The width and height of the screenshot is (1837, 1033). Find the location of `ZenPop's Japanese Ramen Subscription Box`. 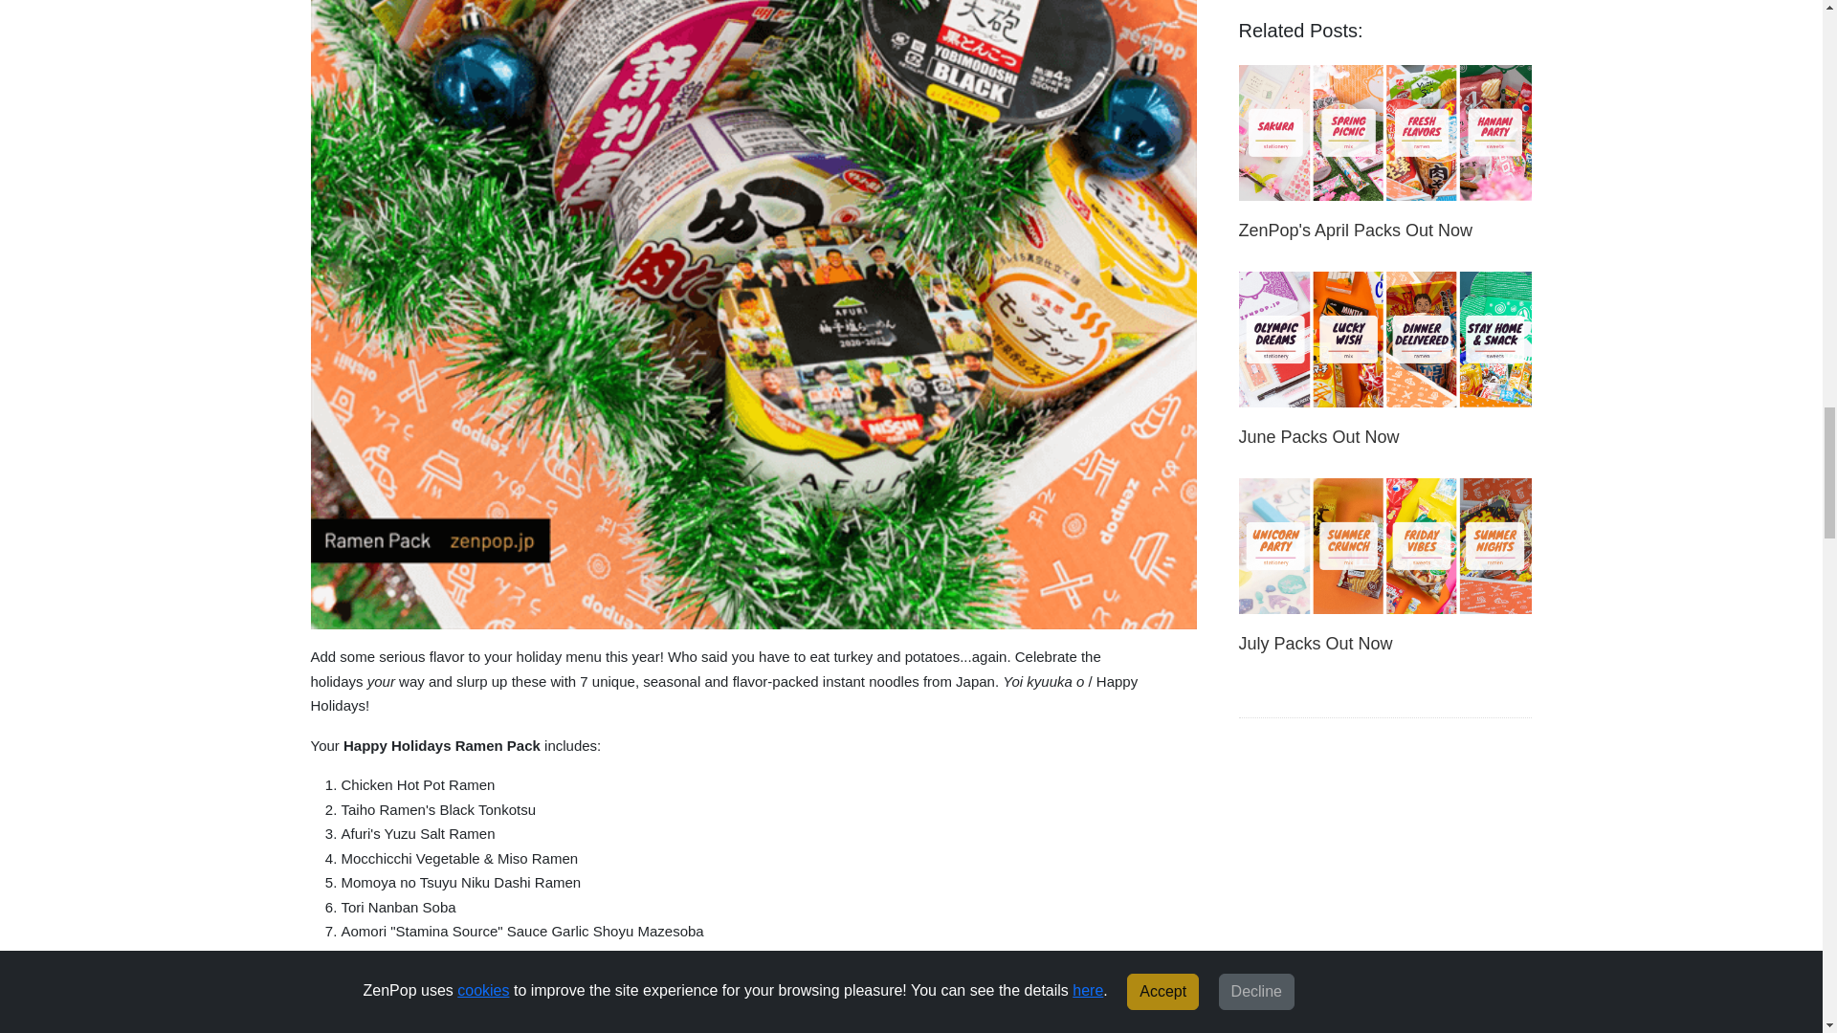

ZenPop's Japanese Ramen Subscription Box is located at coordinates (752, 1016).